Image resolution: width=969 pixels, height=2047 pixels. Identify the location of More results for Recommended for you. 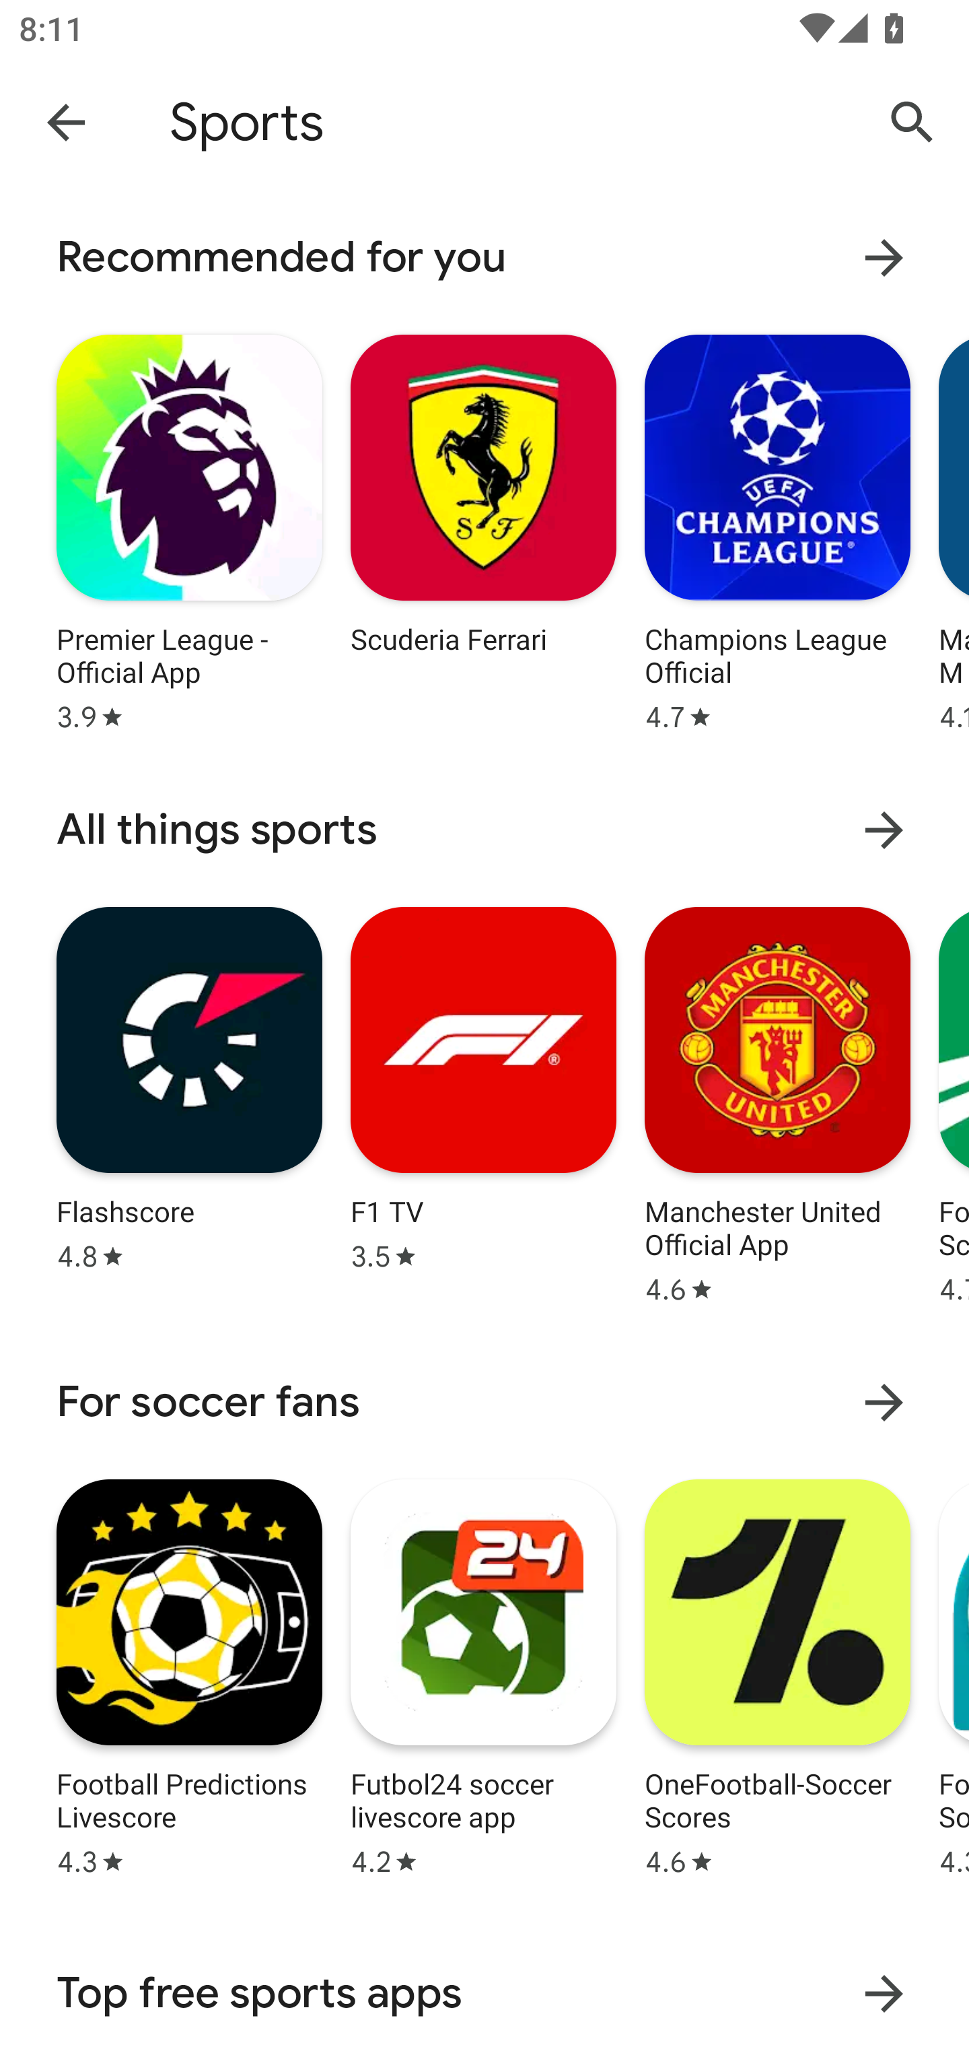
(884, 257).